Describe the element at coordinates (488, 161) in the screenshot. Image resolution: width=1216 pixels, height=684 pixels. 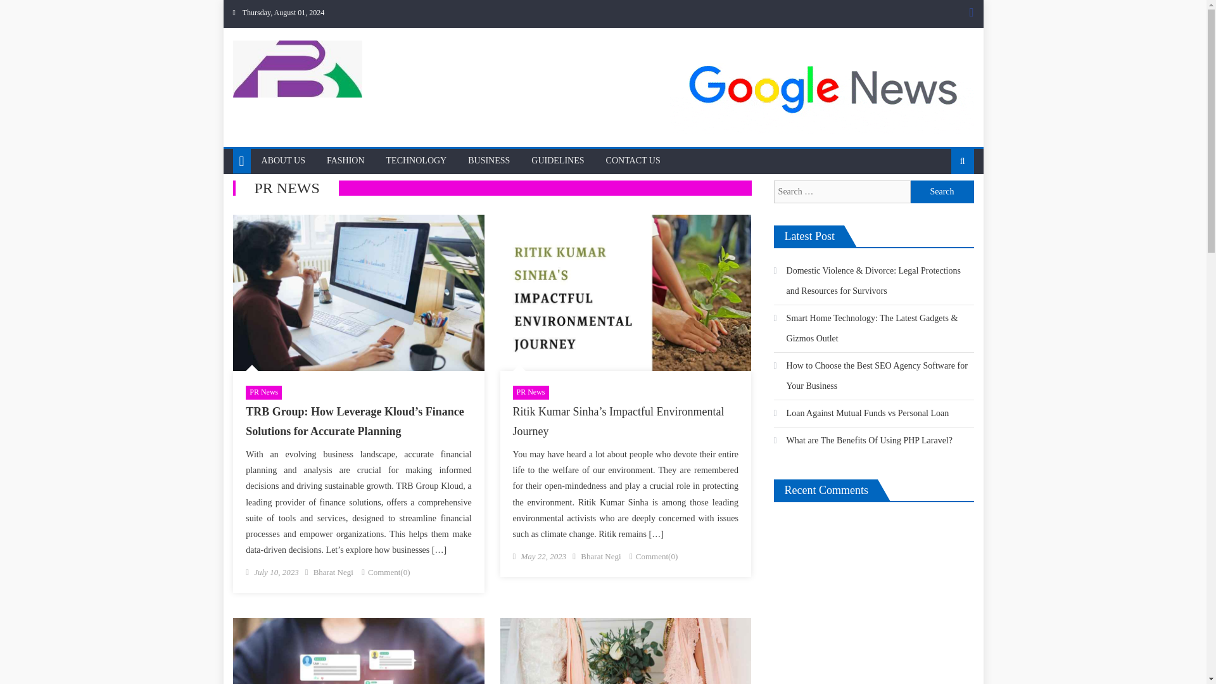
I see `BUSINESS` at that location.